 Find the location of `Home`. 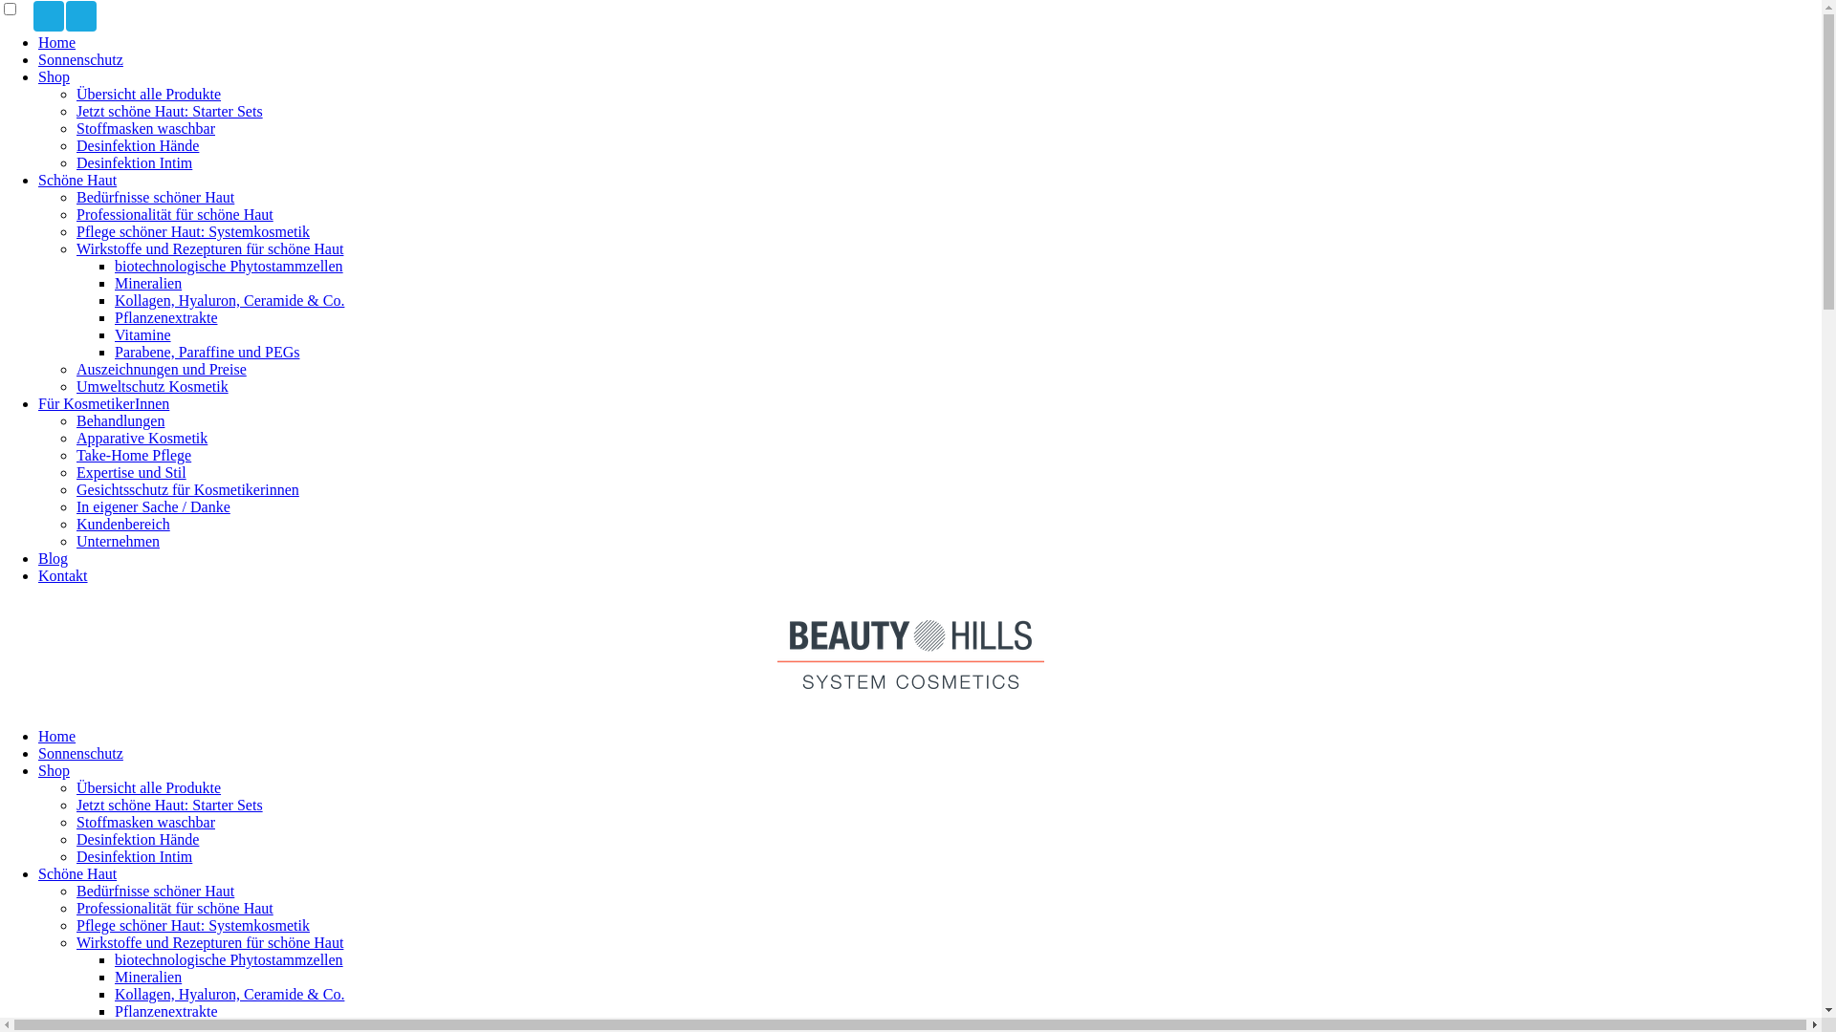

Home is located at coordinates (57, 736).